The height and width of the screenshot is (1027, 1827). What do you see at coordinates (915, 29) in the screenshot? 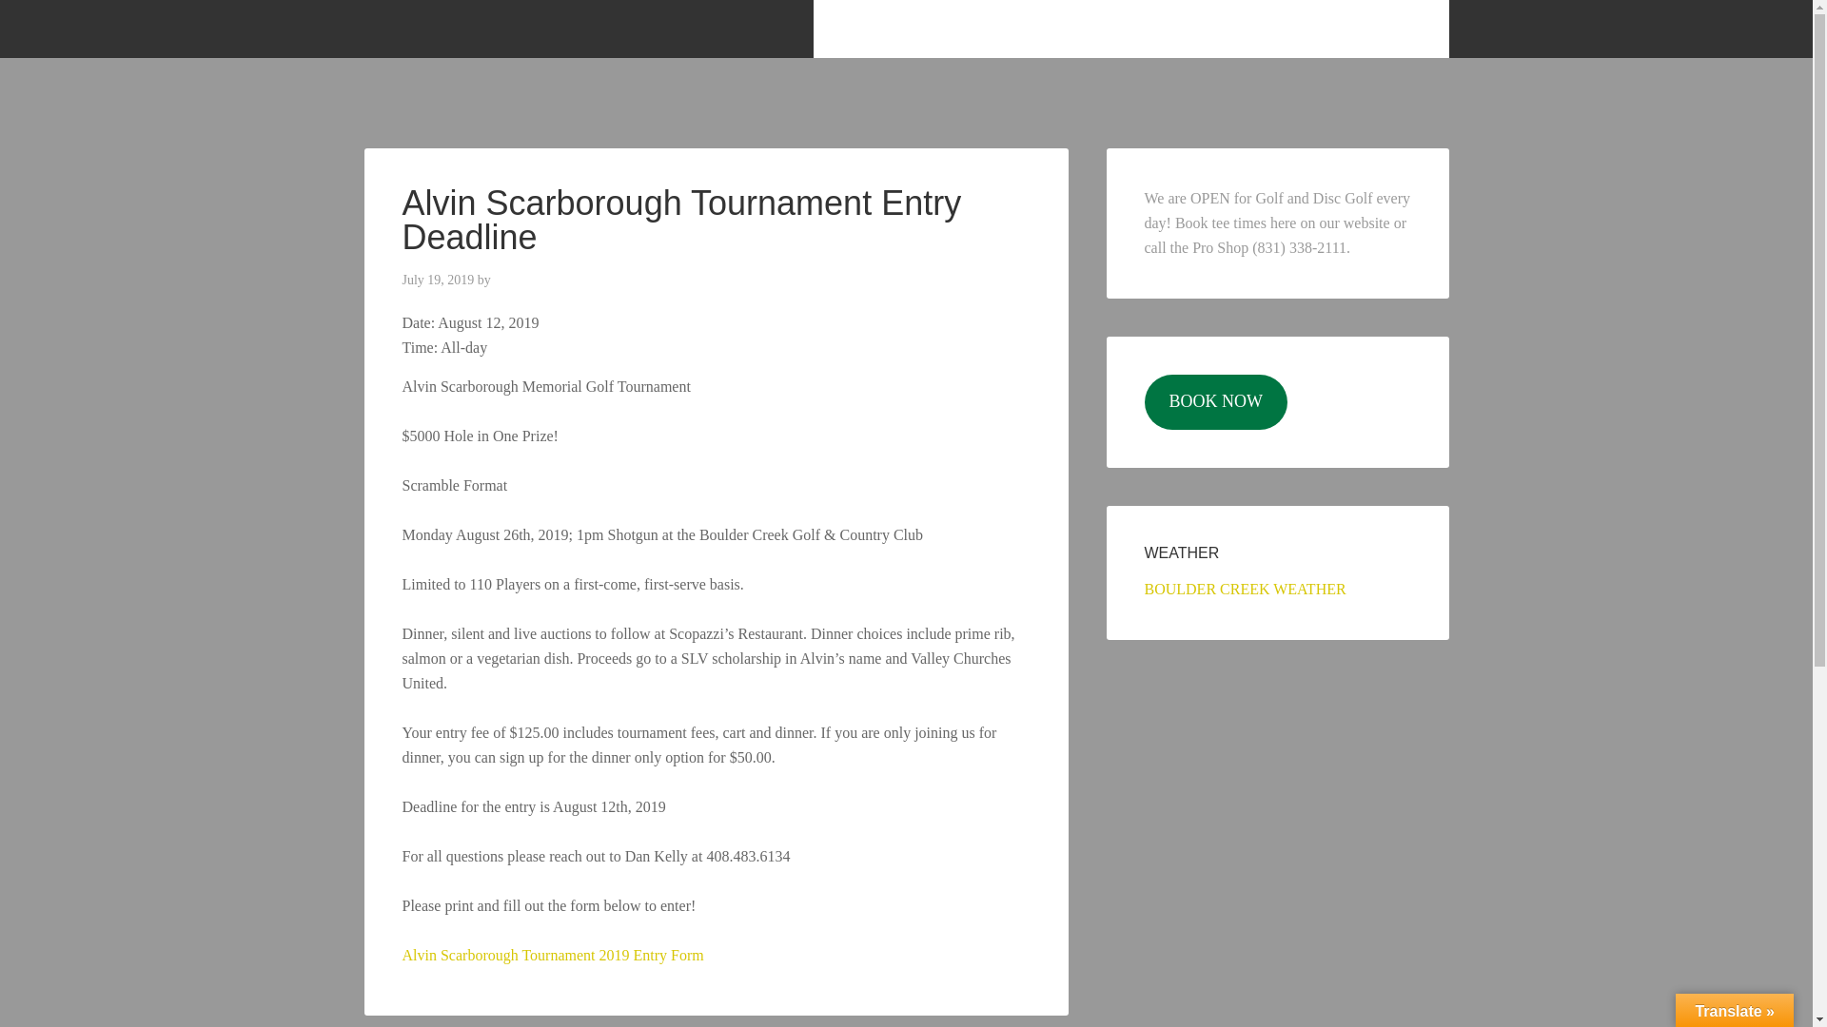
I see `About` at bounding box center [915, 29].